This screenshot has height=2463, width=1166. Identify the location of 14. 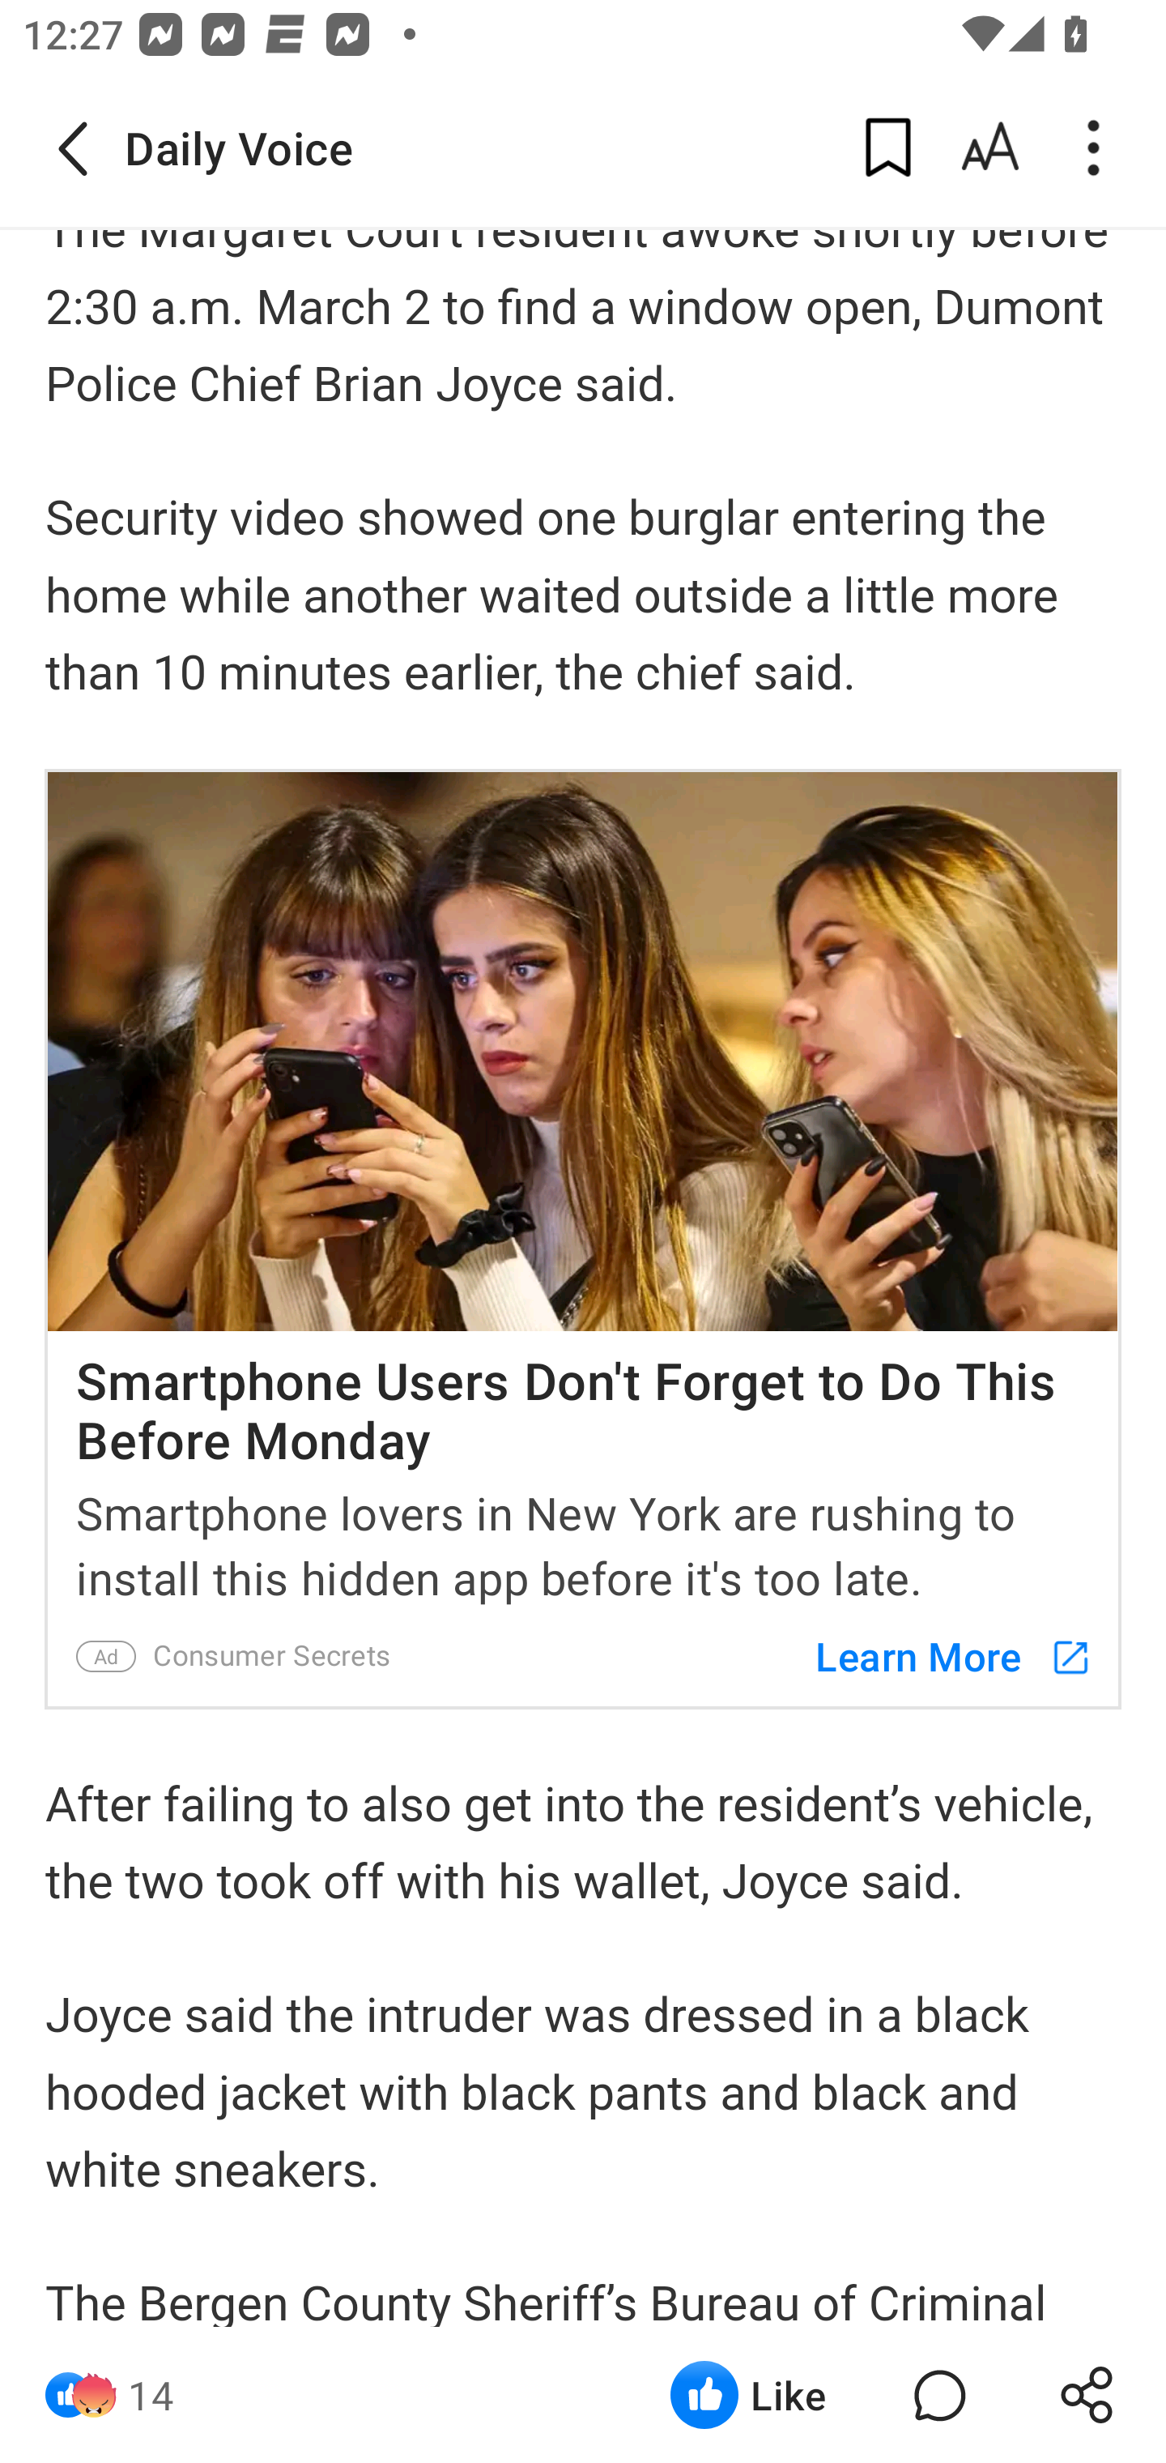
(151, 2395).